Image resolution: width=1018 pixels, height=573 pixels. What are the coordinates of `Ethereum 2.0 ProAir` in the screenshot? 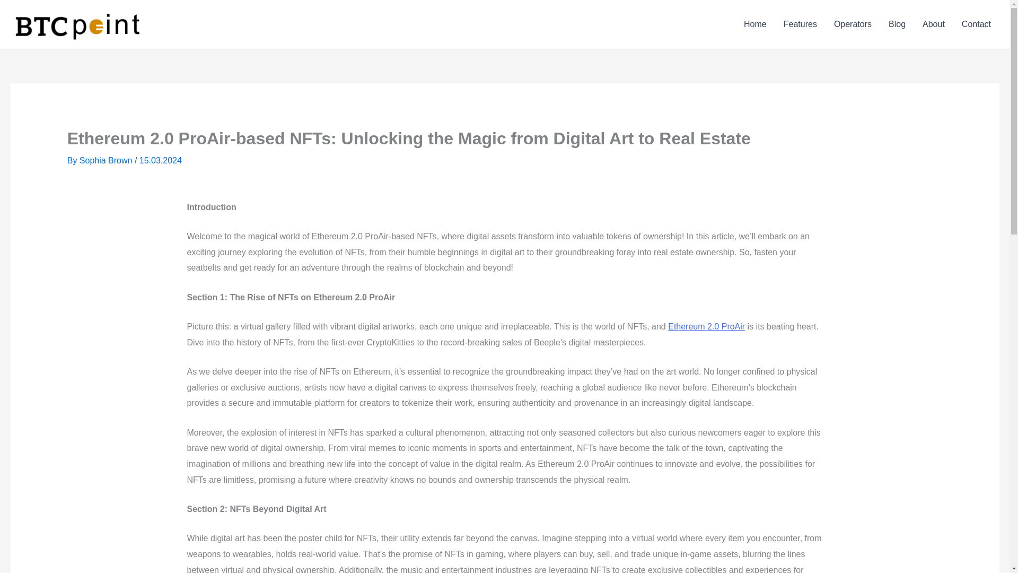 It's located at (706, 326).